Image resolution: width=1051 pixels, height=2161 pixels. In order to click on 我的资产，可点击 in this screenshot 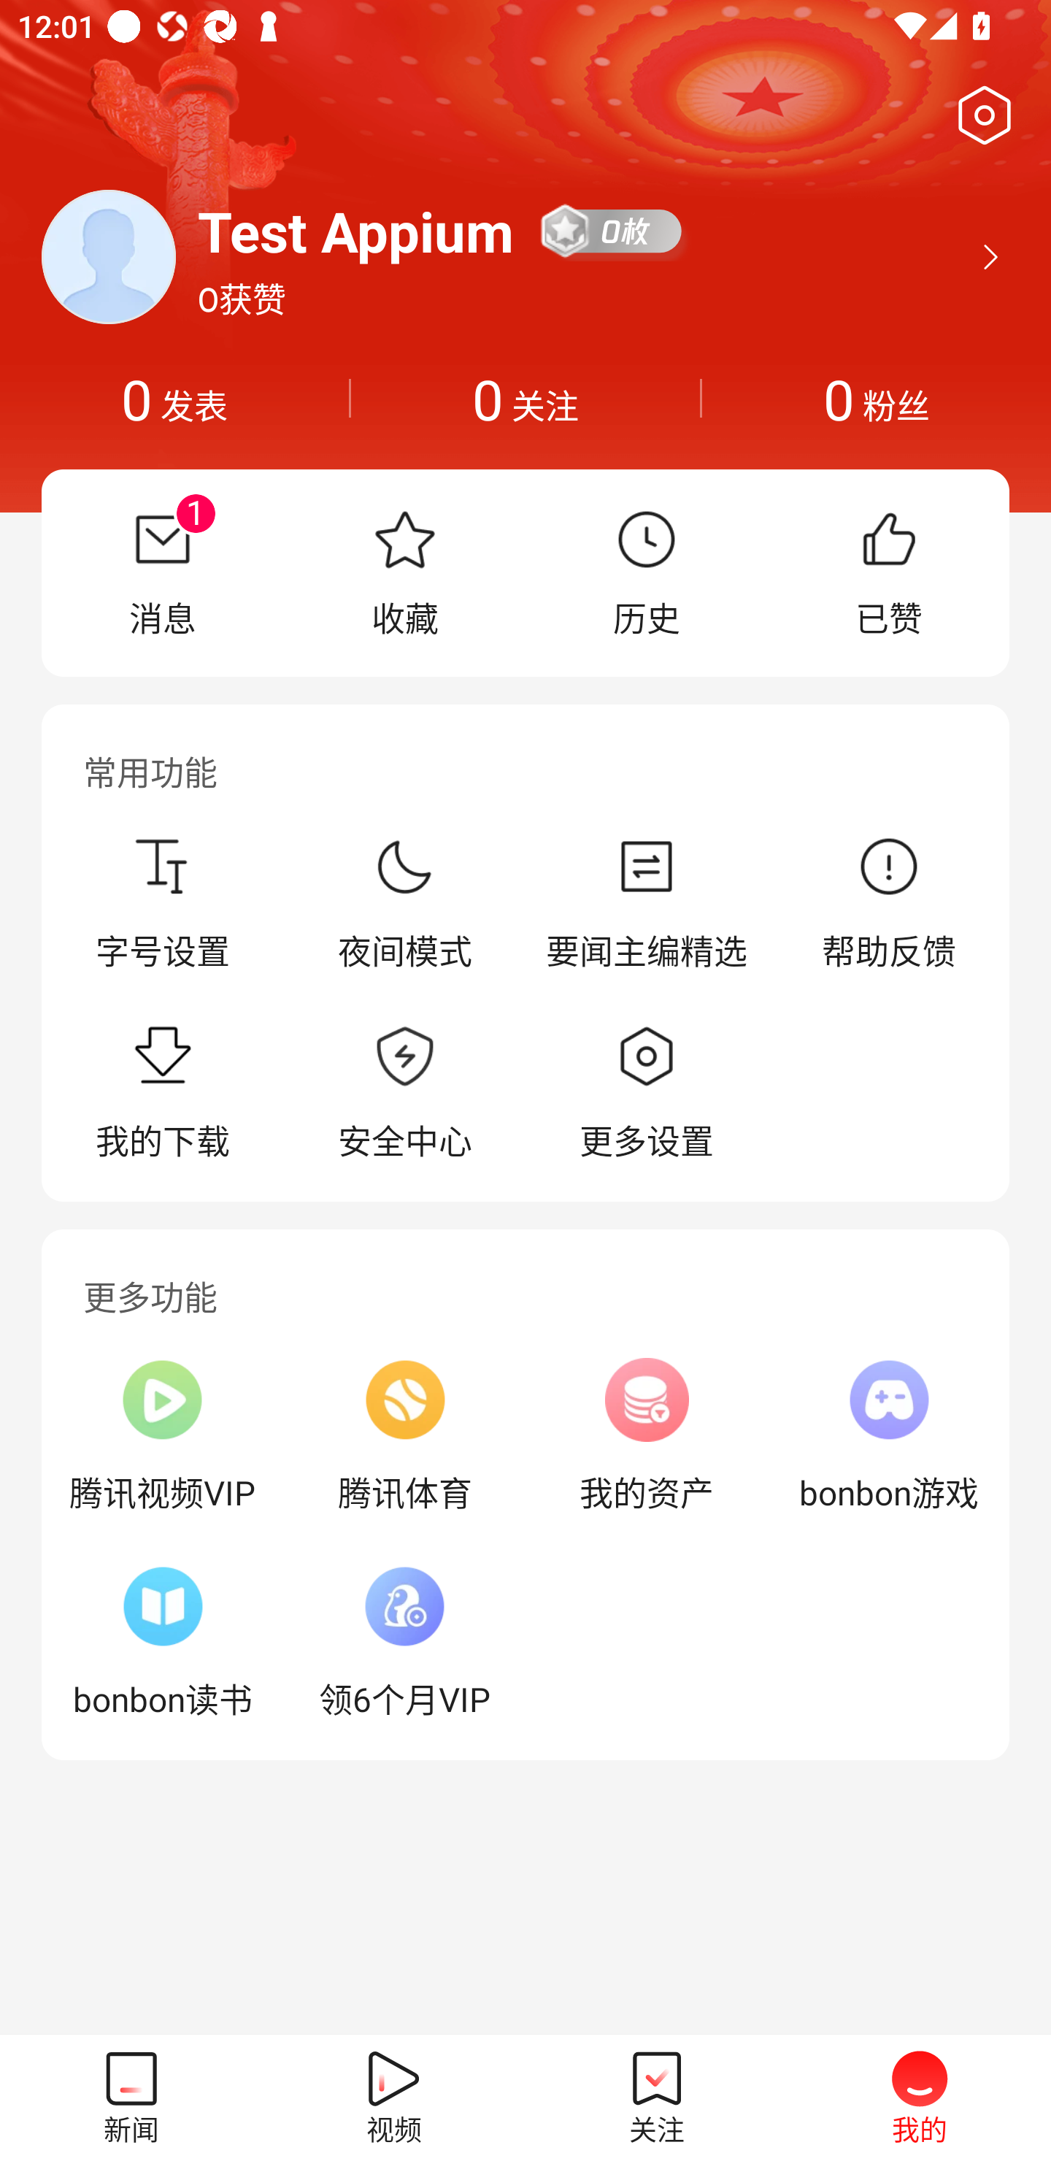, I will do `click(647, 1435)`.